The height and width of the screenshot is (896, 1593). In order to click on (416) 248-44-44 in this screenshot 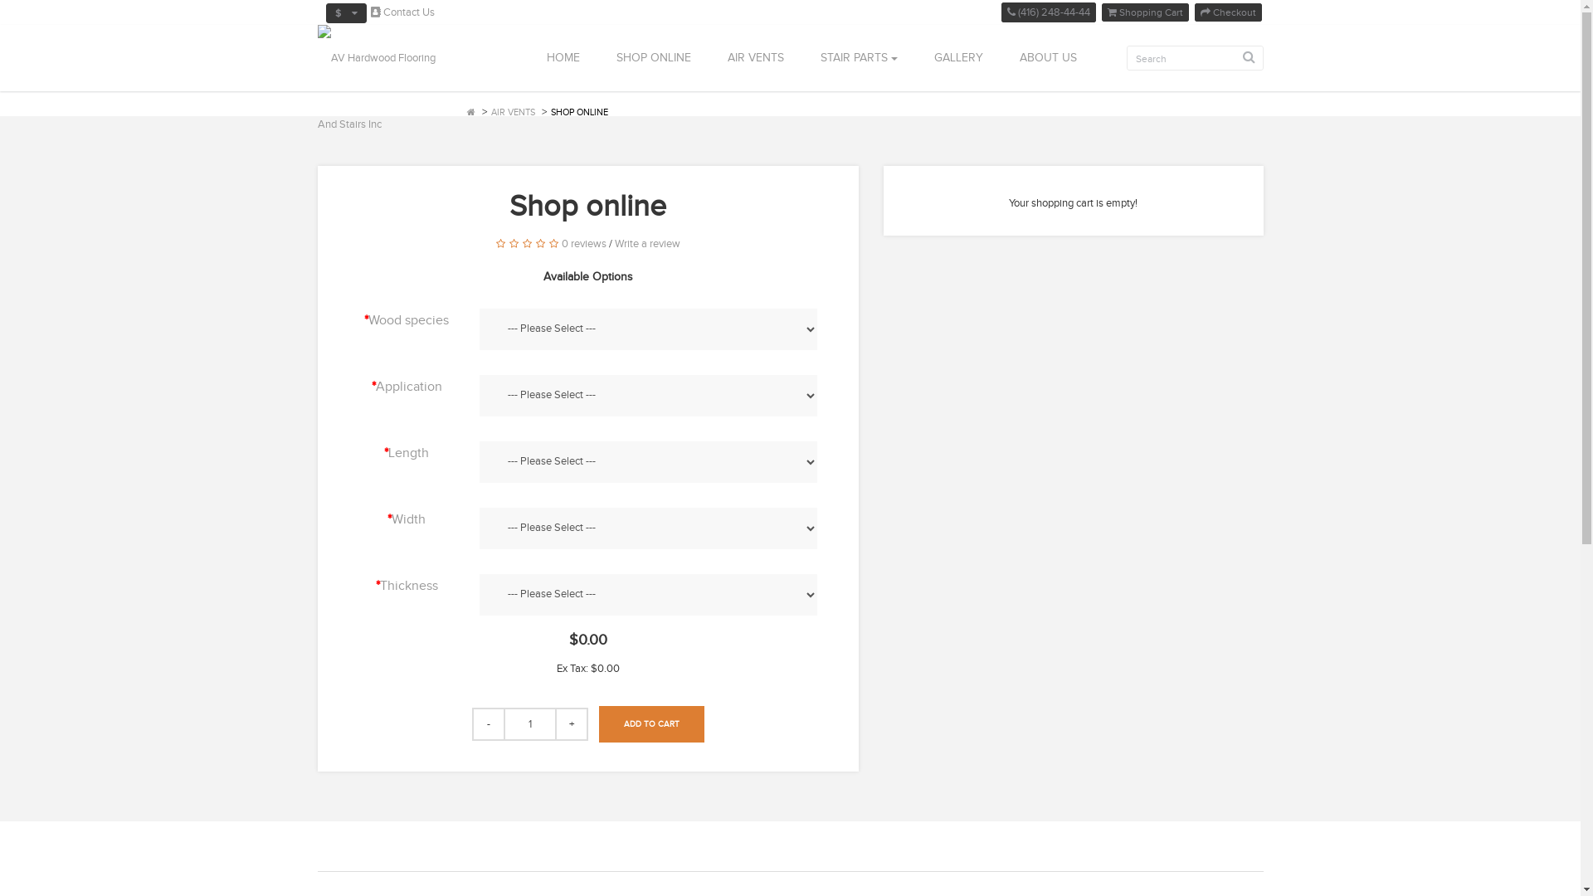, I will do `click(1048, 12)`.